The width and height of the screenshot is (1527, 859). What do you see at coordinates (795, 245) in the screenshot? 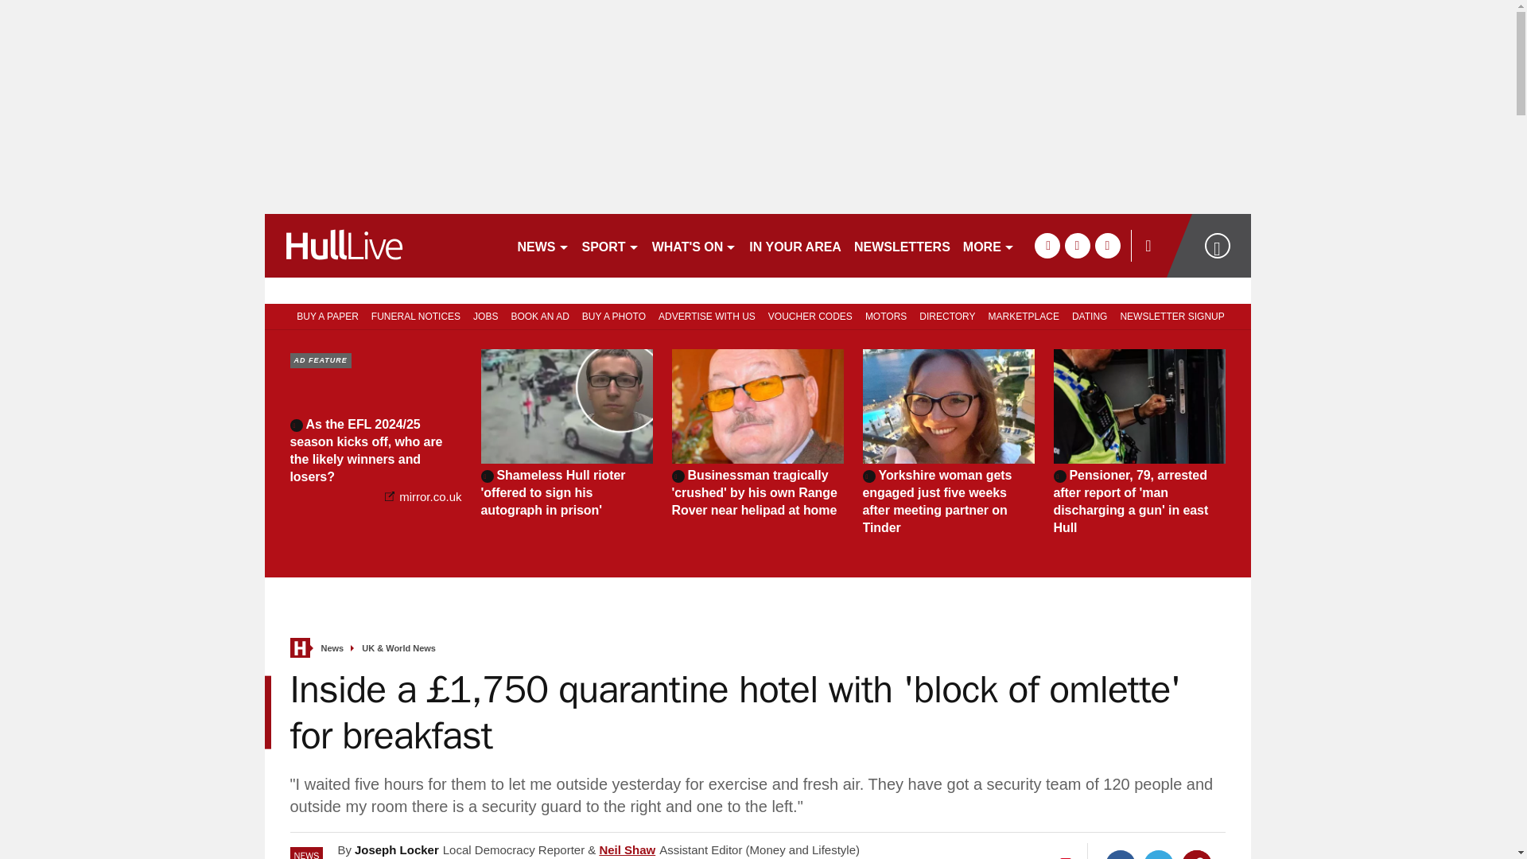
I see `IN YOUR AREA` at bounding box center [795, 245].